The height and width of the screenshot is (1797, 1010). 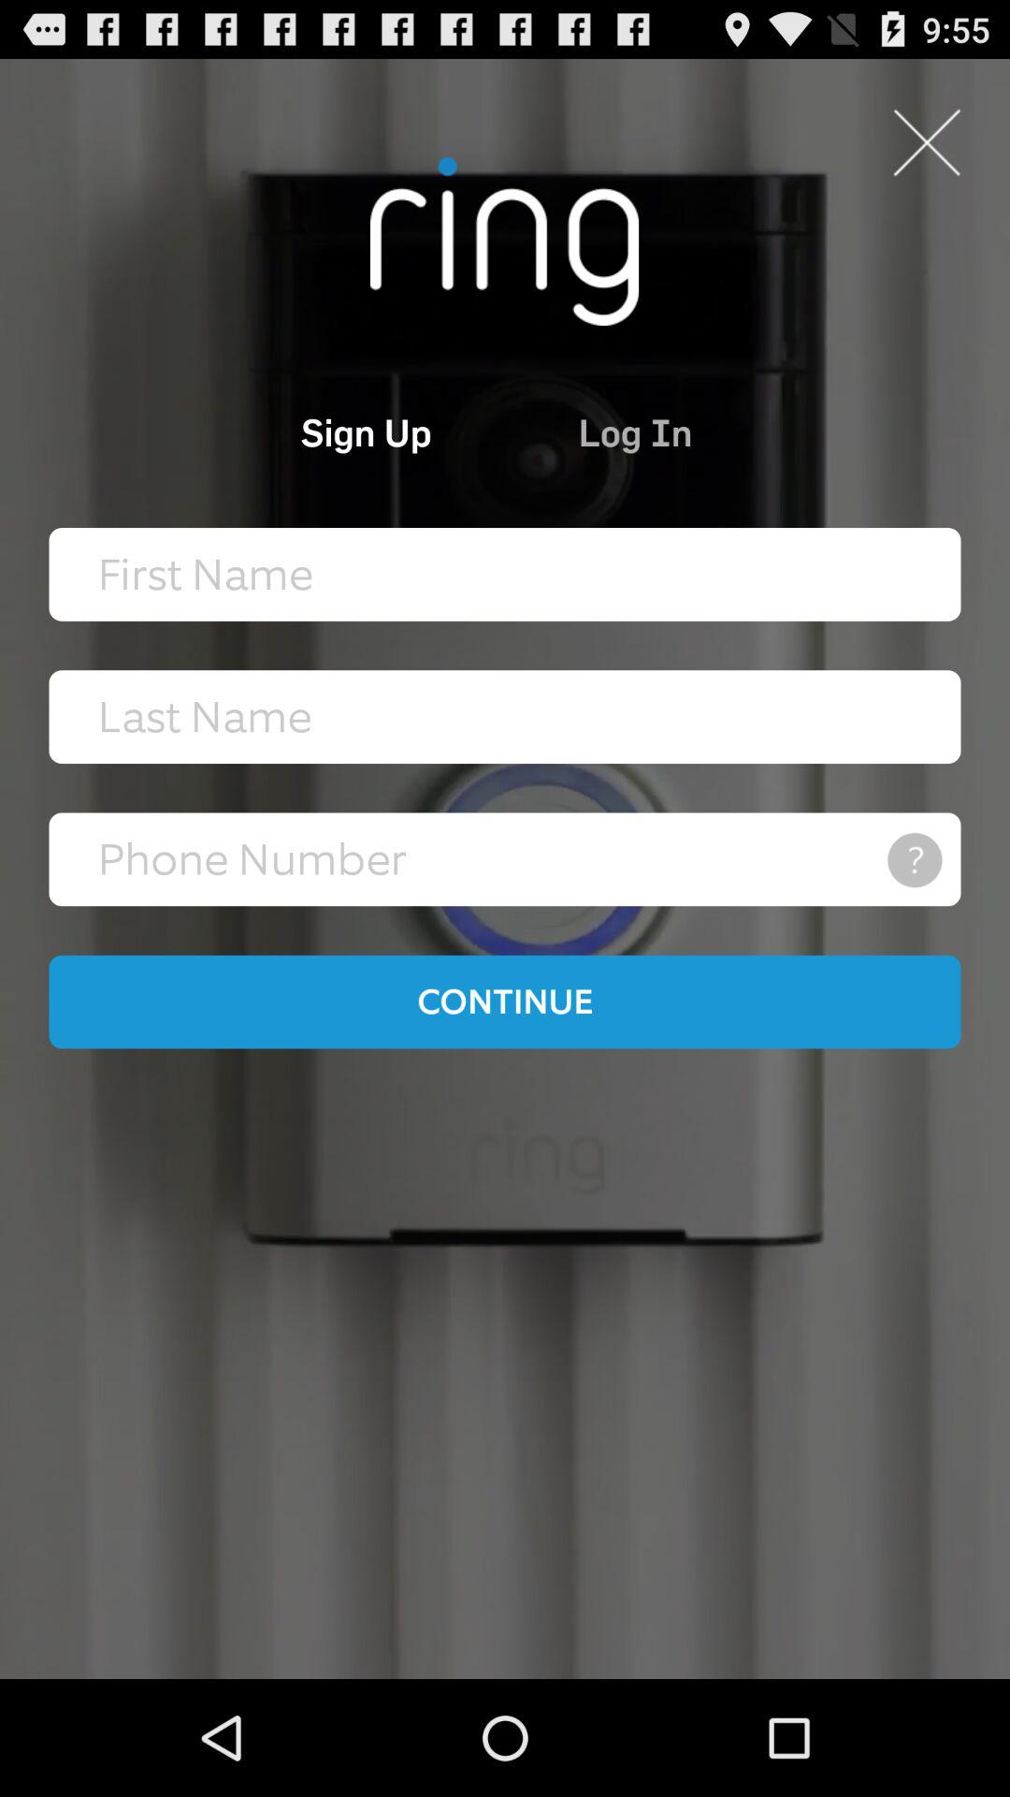 What do you see at coordinates (926, 142) in the screenshot?
I see `launch item above the log in` at bounding box center [926, 142].